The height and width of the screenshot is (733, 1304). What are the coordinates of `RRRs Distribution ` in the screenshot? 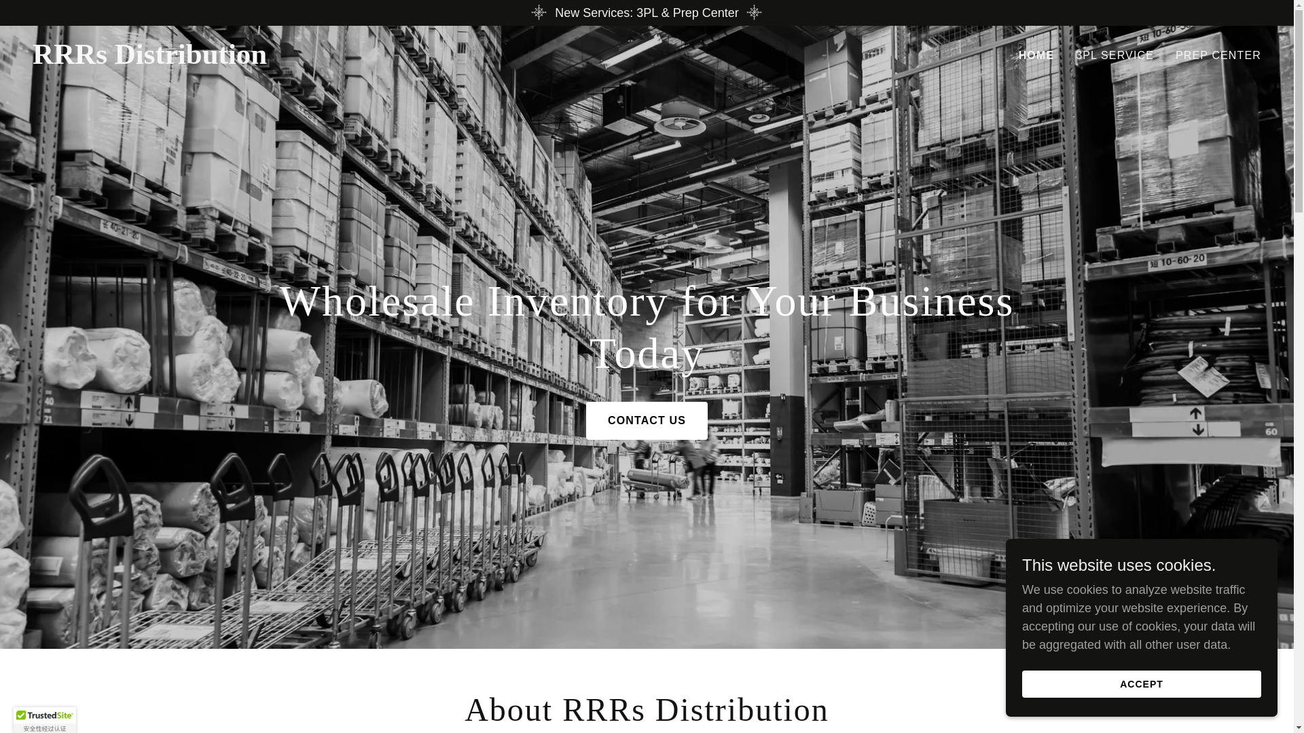 It's located at (247, 60).